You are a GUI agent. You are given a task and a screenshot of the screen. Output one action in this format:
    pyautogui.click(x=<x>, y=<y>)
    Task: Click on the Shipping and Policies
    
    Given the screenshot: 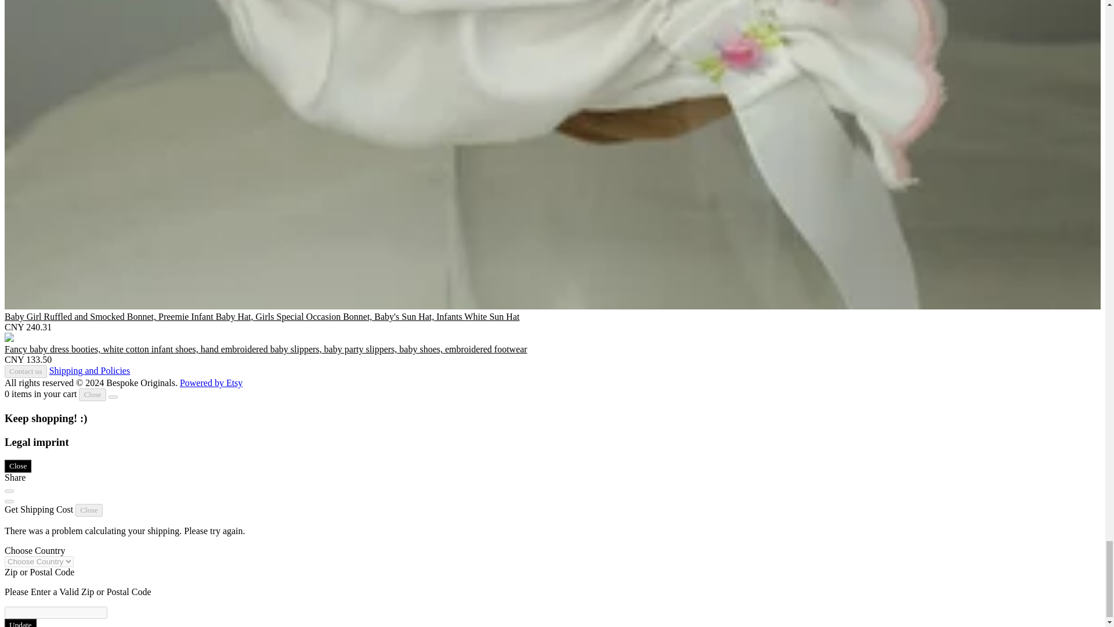 What is the action you would take?
    pyautogui.click(x=89, y=370)
    